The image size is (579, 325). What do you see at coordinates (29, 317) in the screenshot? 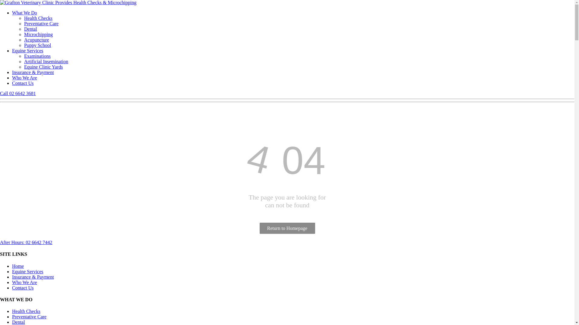
I see `Preventative Care` at bounding box center [29, 317].